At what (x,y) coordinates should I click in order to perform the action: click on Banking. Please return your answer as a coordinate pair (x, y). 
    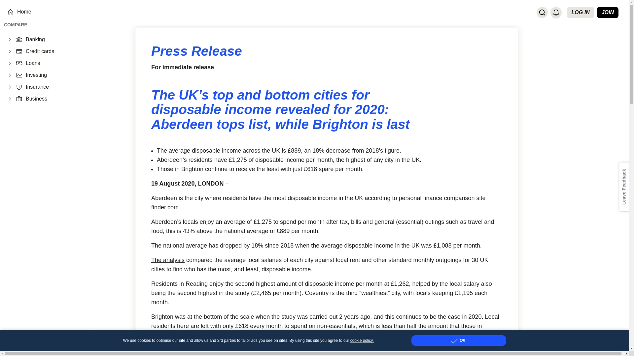
    Looking at the image, I should click on (54, 40).